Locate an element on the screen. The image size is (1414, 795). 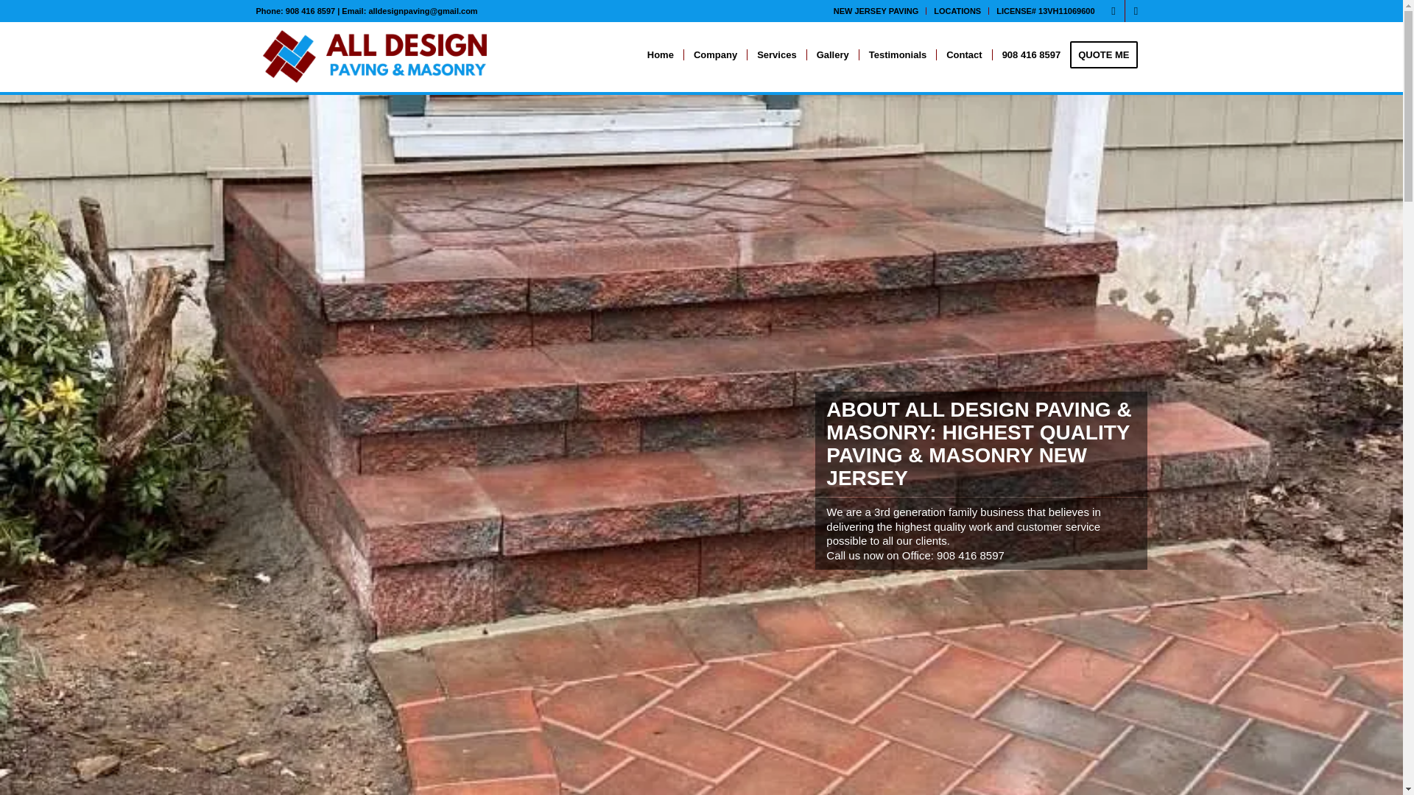
Instagram is located at coordinates (1136, 11).